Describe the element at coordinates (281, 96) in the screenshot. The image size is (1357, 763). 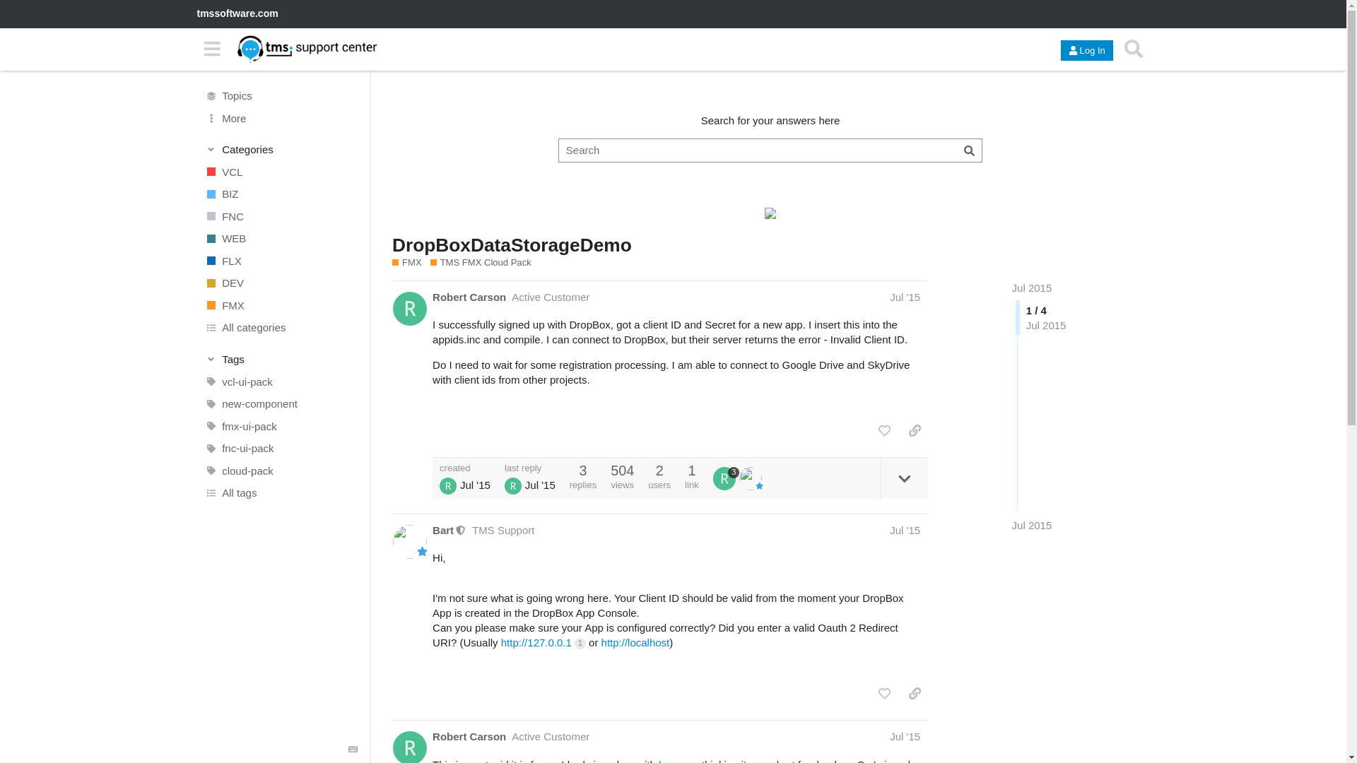
I see `All topics` at that location.